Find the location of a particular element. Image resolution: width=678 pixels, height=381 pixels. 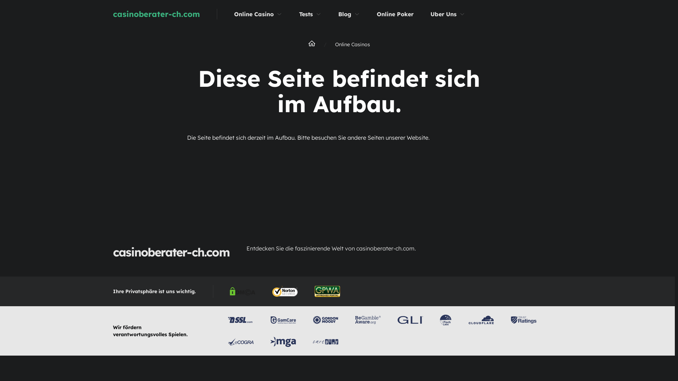

Blog is located at coordinates (345, 14).